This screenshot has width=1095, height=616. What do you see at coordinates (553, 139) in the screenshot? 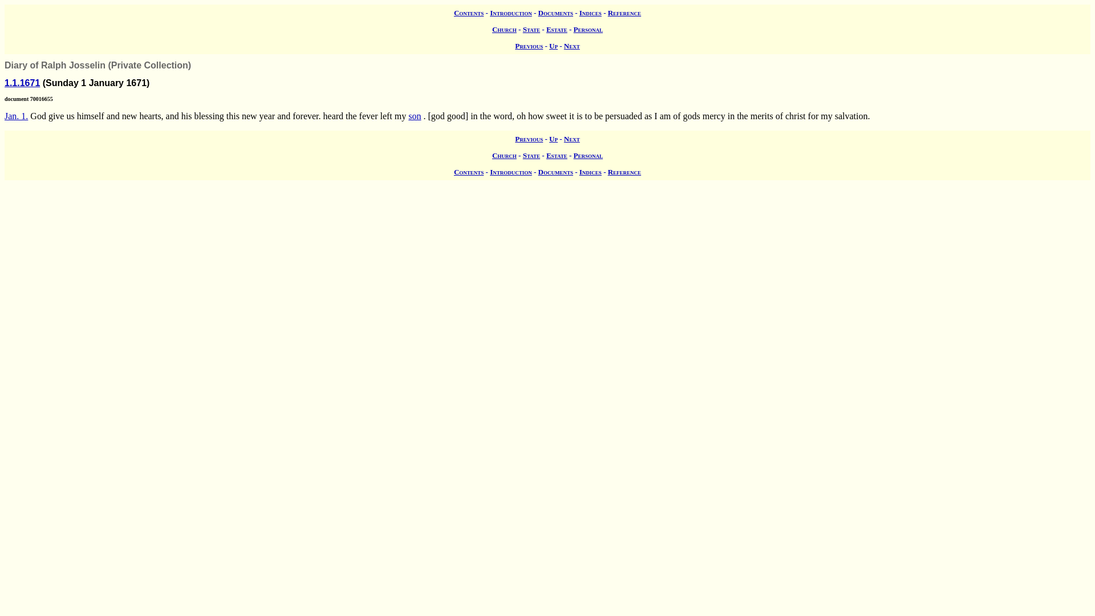
I see `Up` at bounding box center [553, 139].